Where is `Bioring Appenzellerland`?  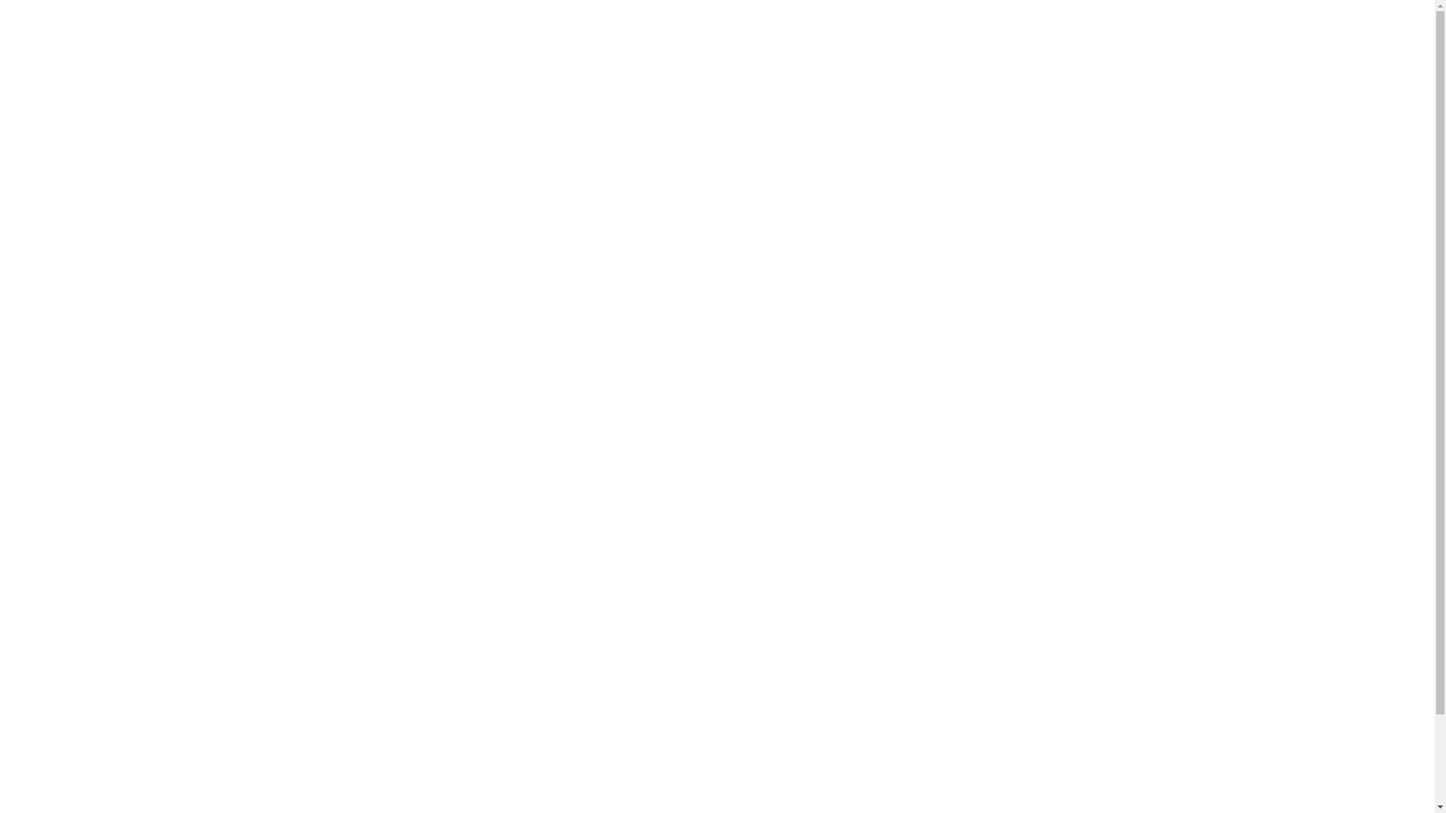 Bioring Appenzellerland is located at coordinates (357, 24).